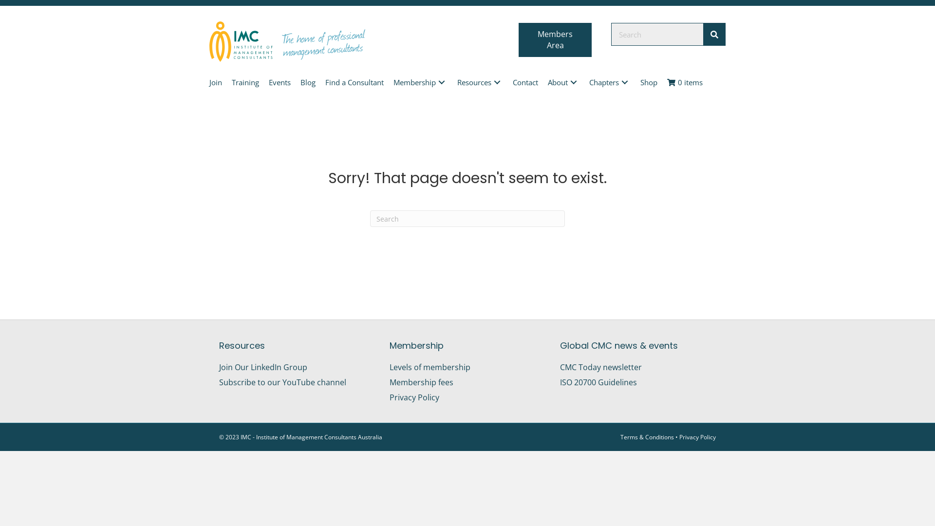  Describe the element at coordinates (421, 83) in the screenshot. I see `Membership` at that location.